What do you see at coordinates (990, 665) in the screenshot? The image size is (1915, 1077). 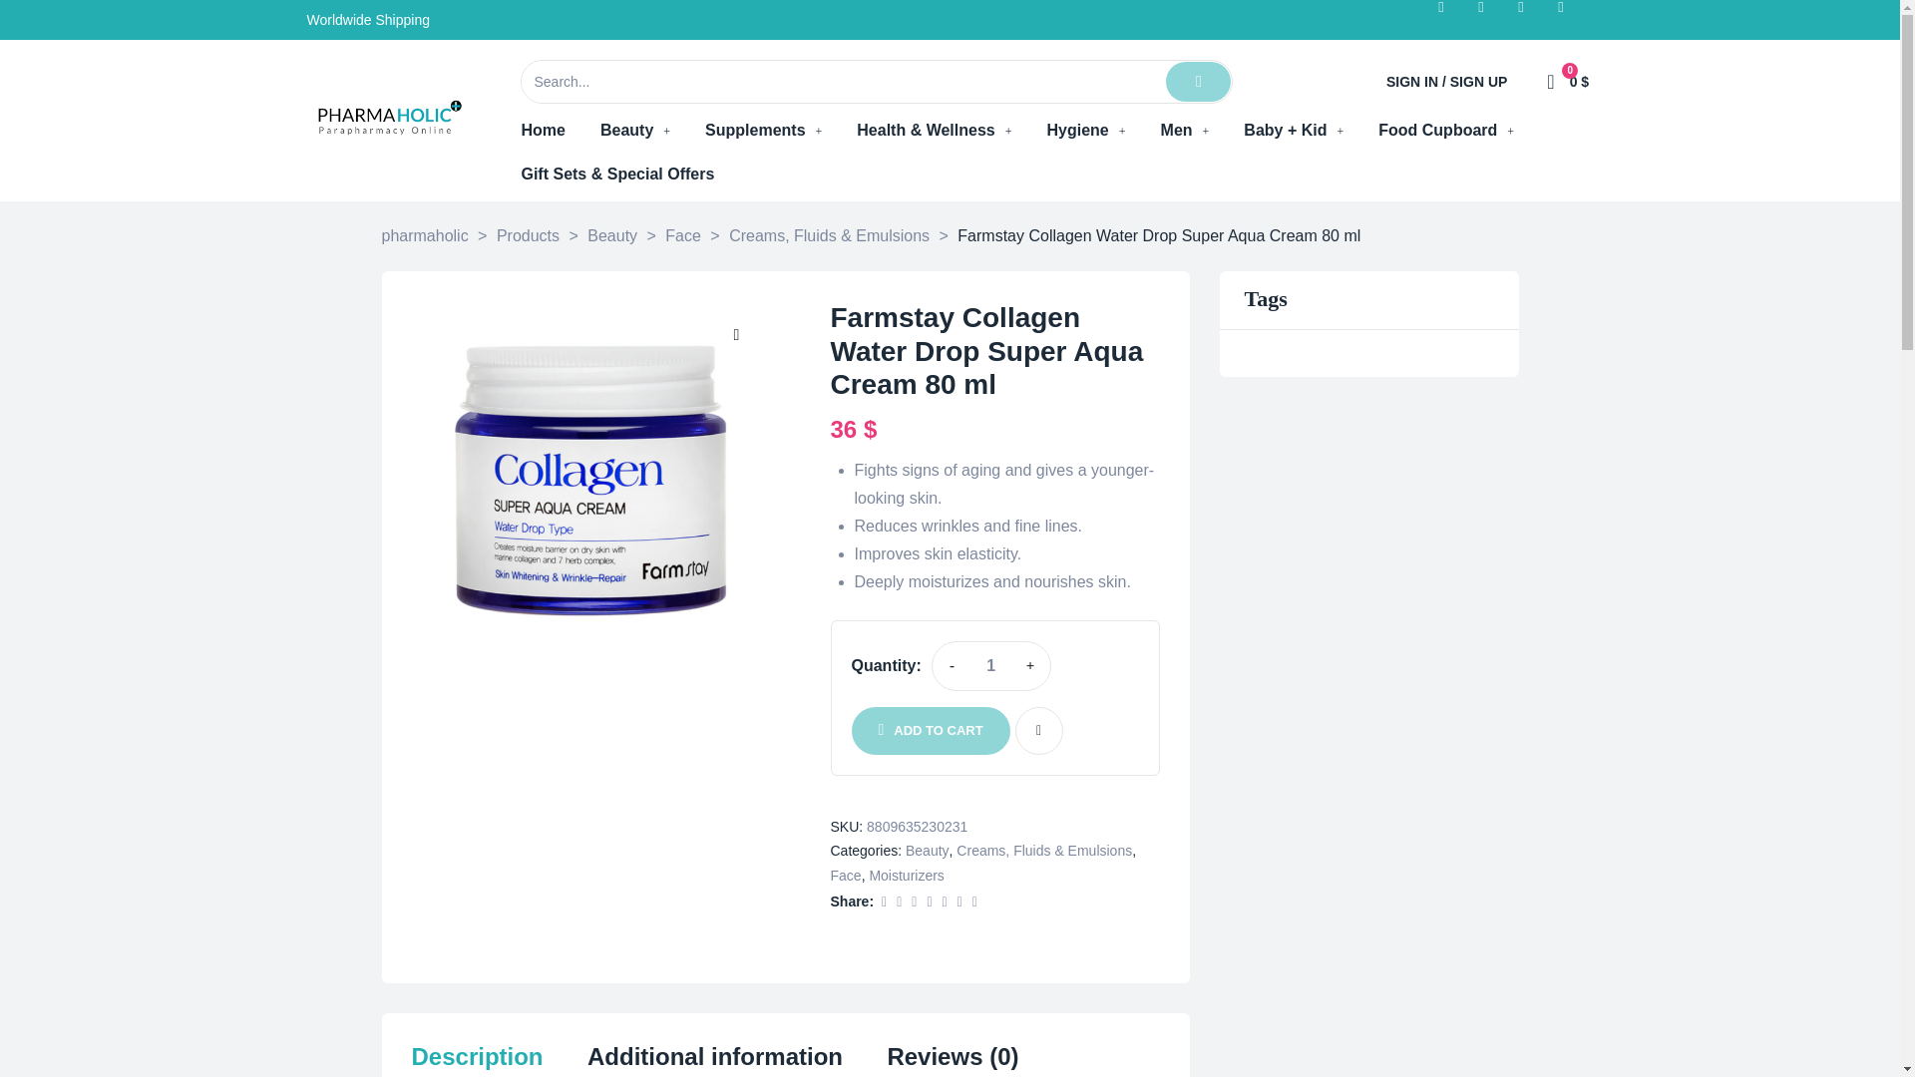 I see `1` at bounding box center [990, 665].